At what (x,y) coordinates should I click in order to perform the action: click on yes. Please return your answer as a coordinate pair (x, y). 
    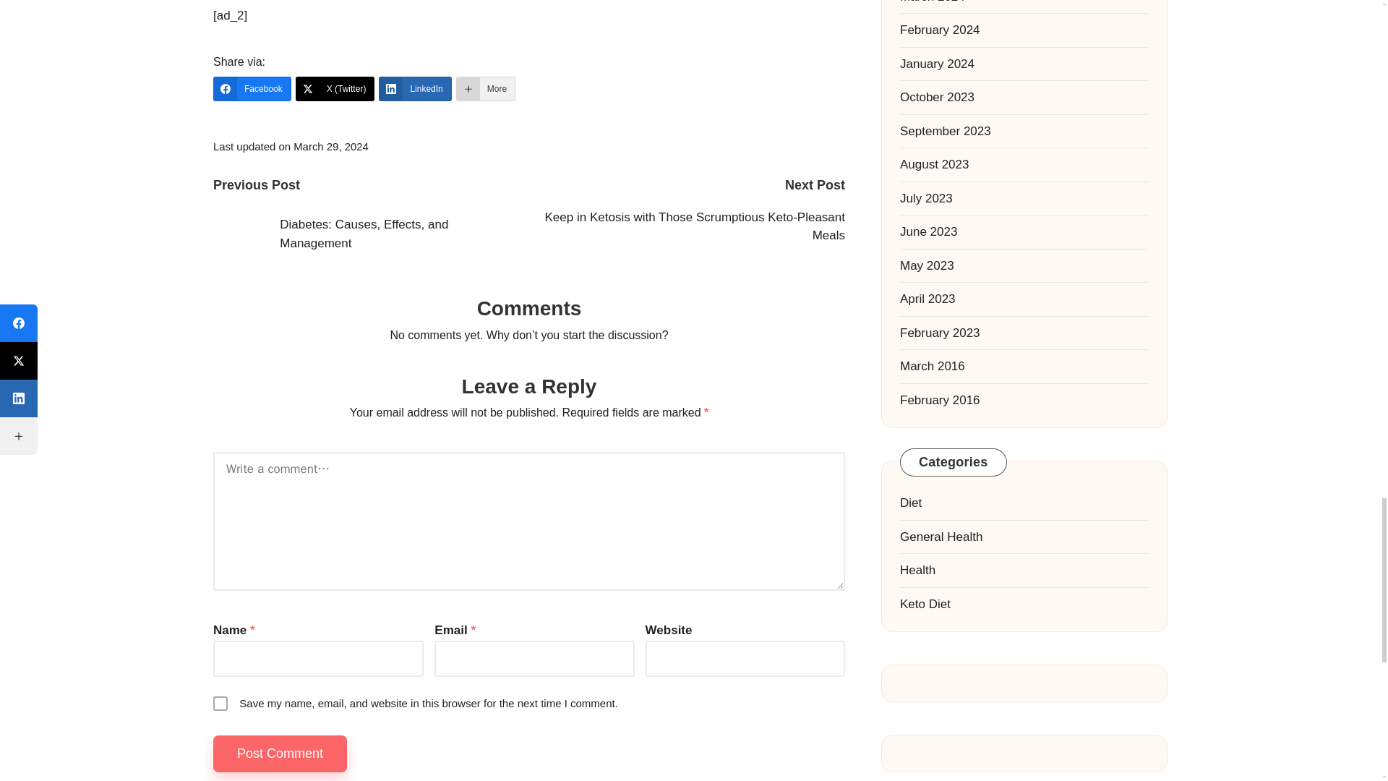
    Looking at the image, I should click on (220, 703).